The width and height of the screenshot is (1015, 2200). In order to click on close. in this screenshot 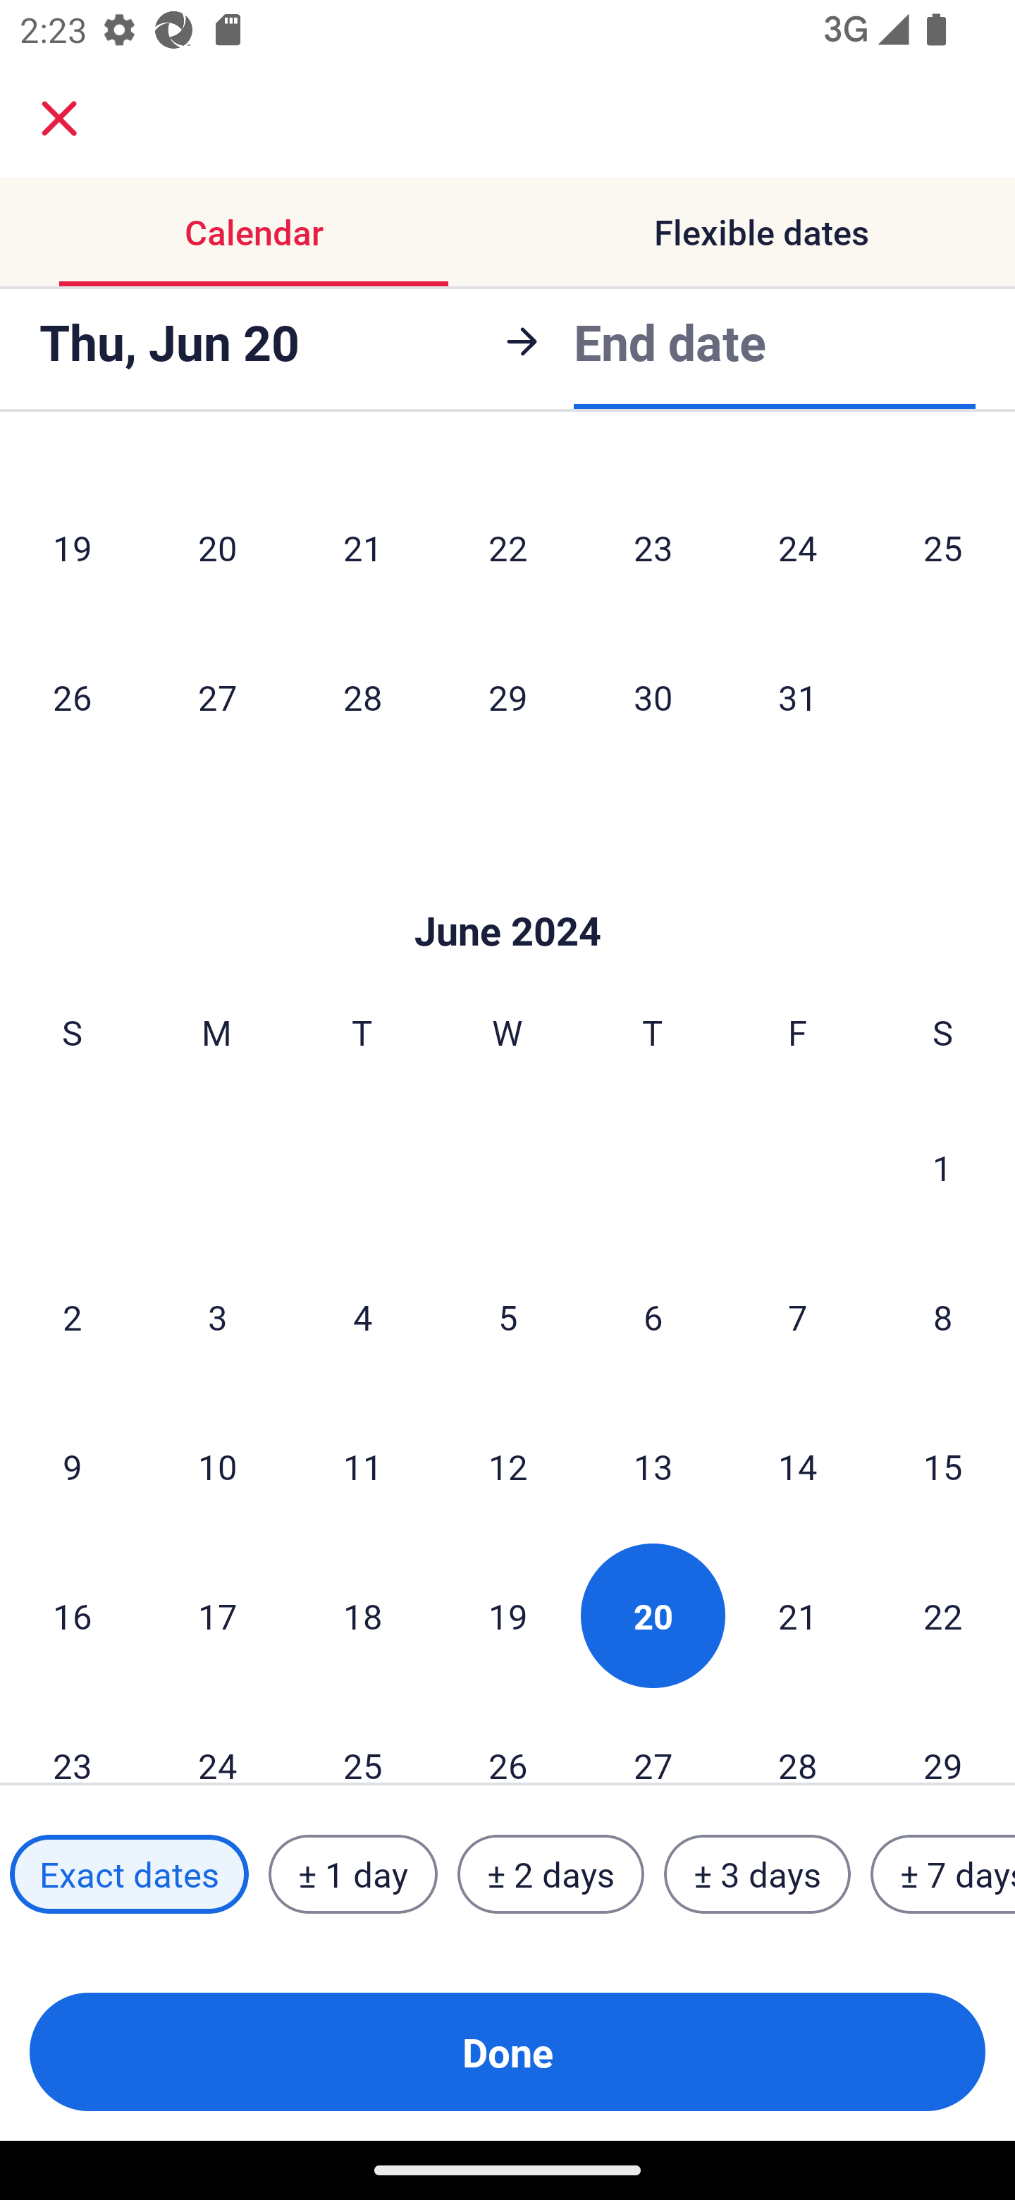, I will do `click(59, 118)`.